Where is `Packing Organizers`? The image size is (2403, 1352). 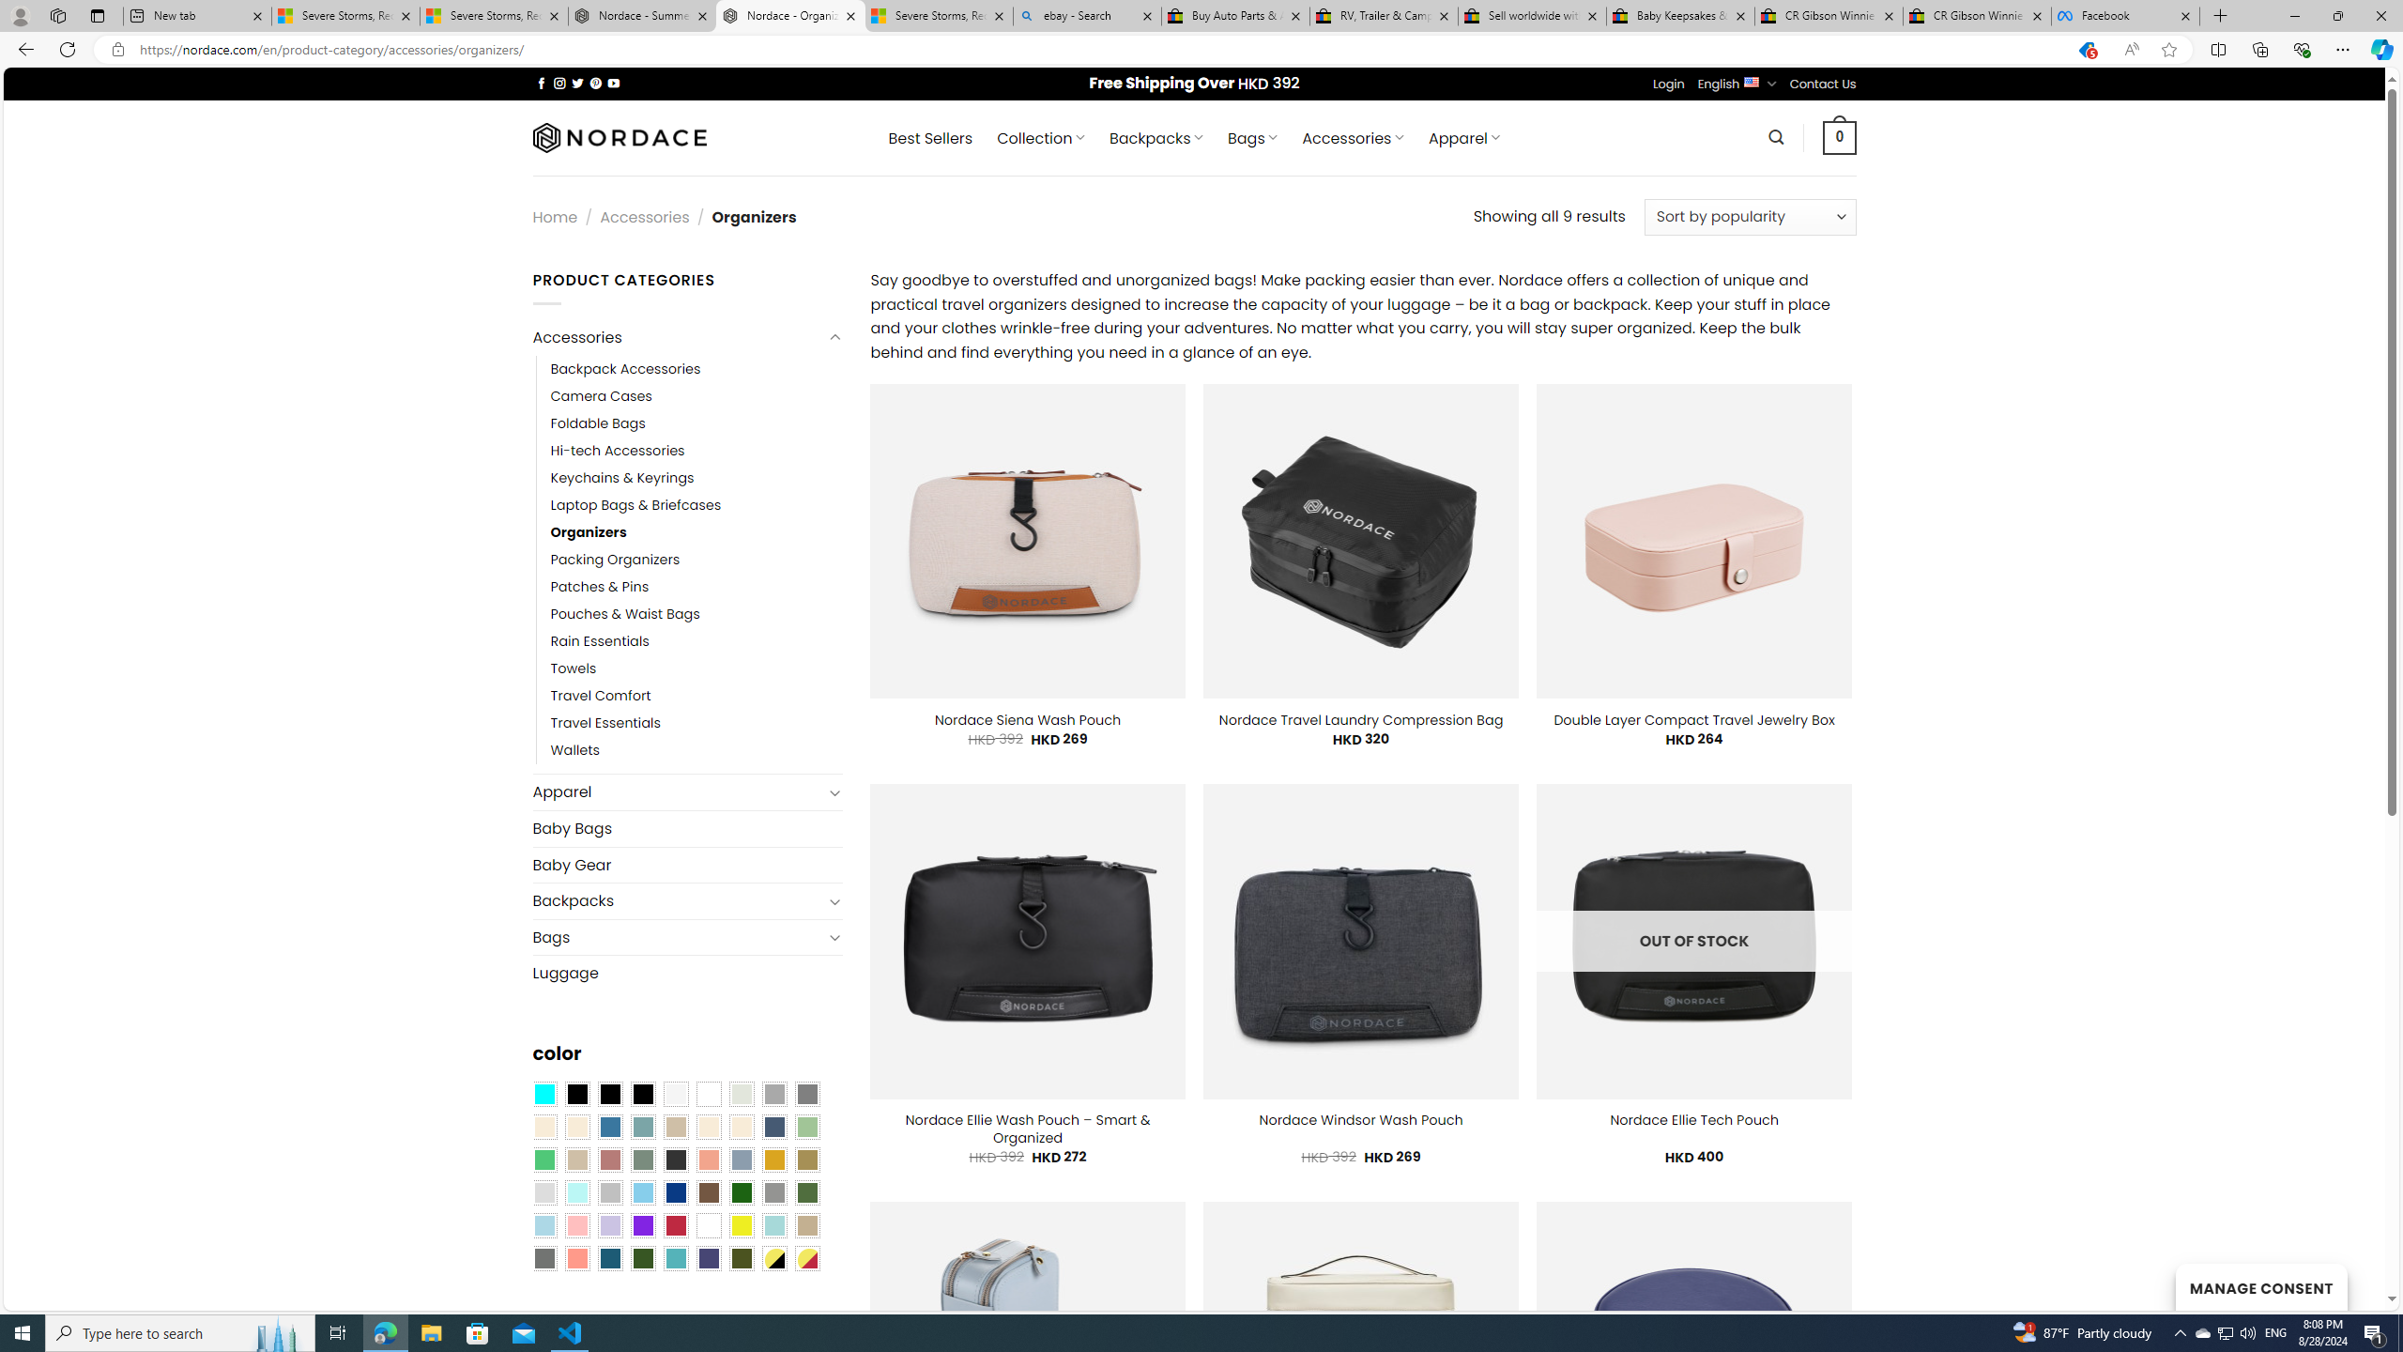 Packing Organizers is located at coordinates (696, 560).